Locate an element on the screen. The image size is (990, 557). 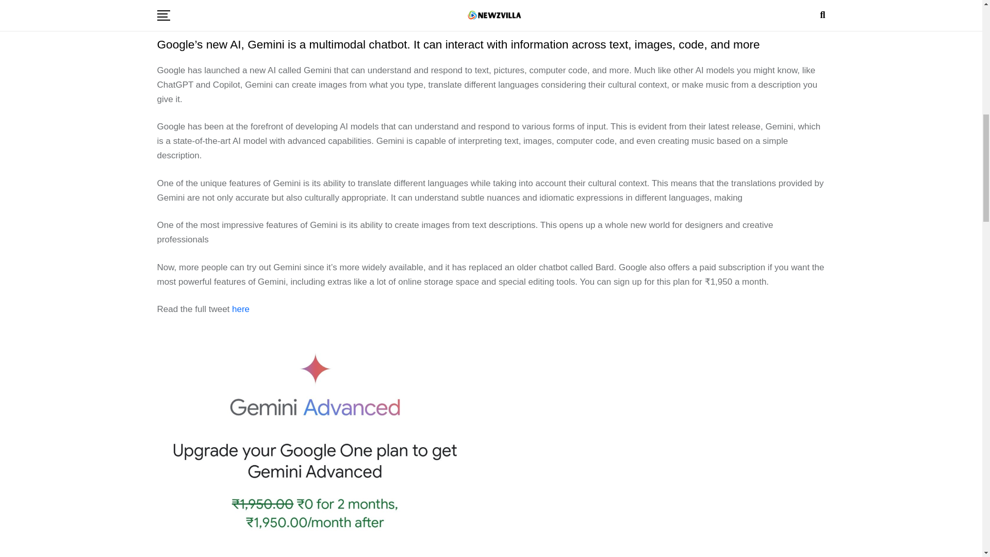
Newzvilla is located at coordinates (466, 11).